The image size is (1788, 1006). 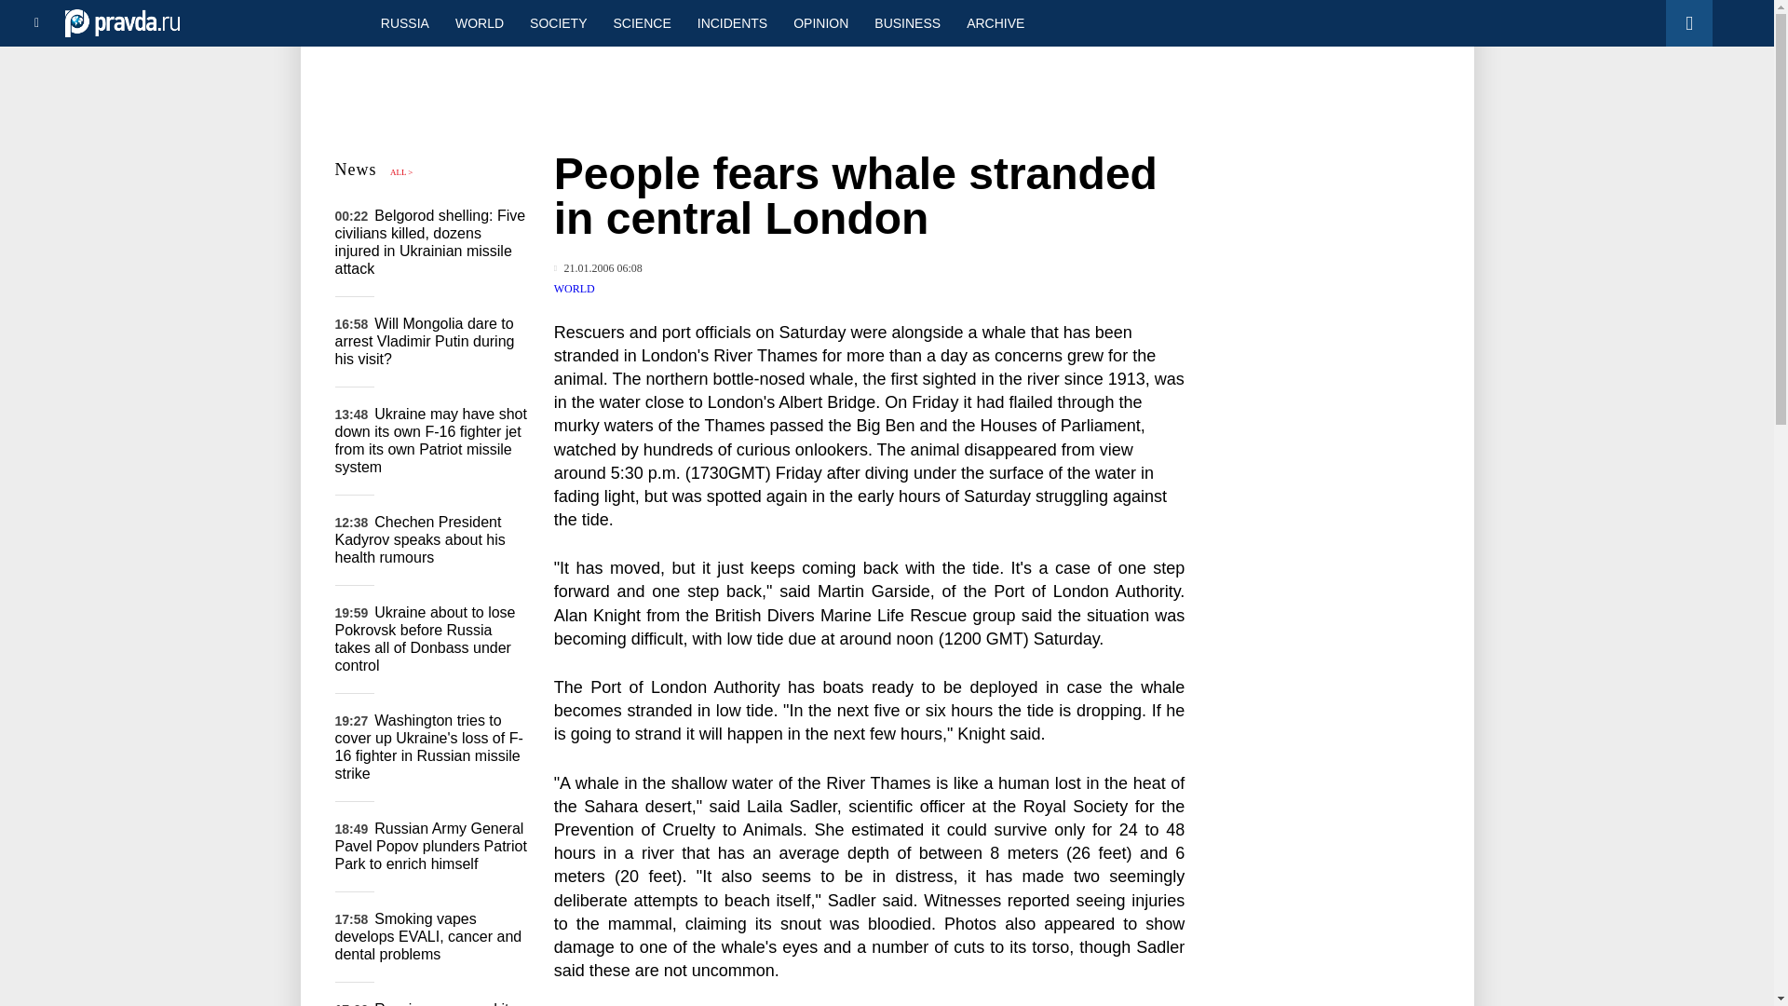 What do you see at coordinates (557, 22) in the screenshot?
I see `SOCIETY` at bounding box center [557, 22].